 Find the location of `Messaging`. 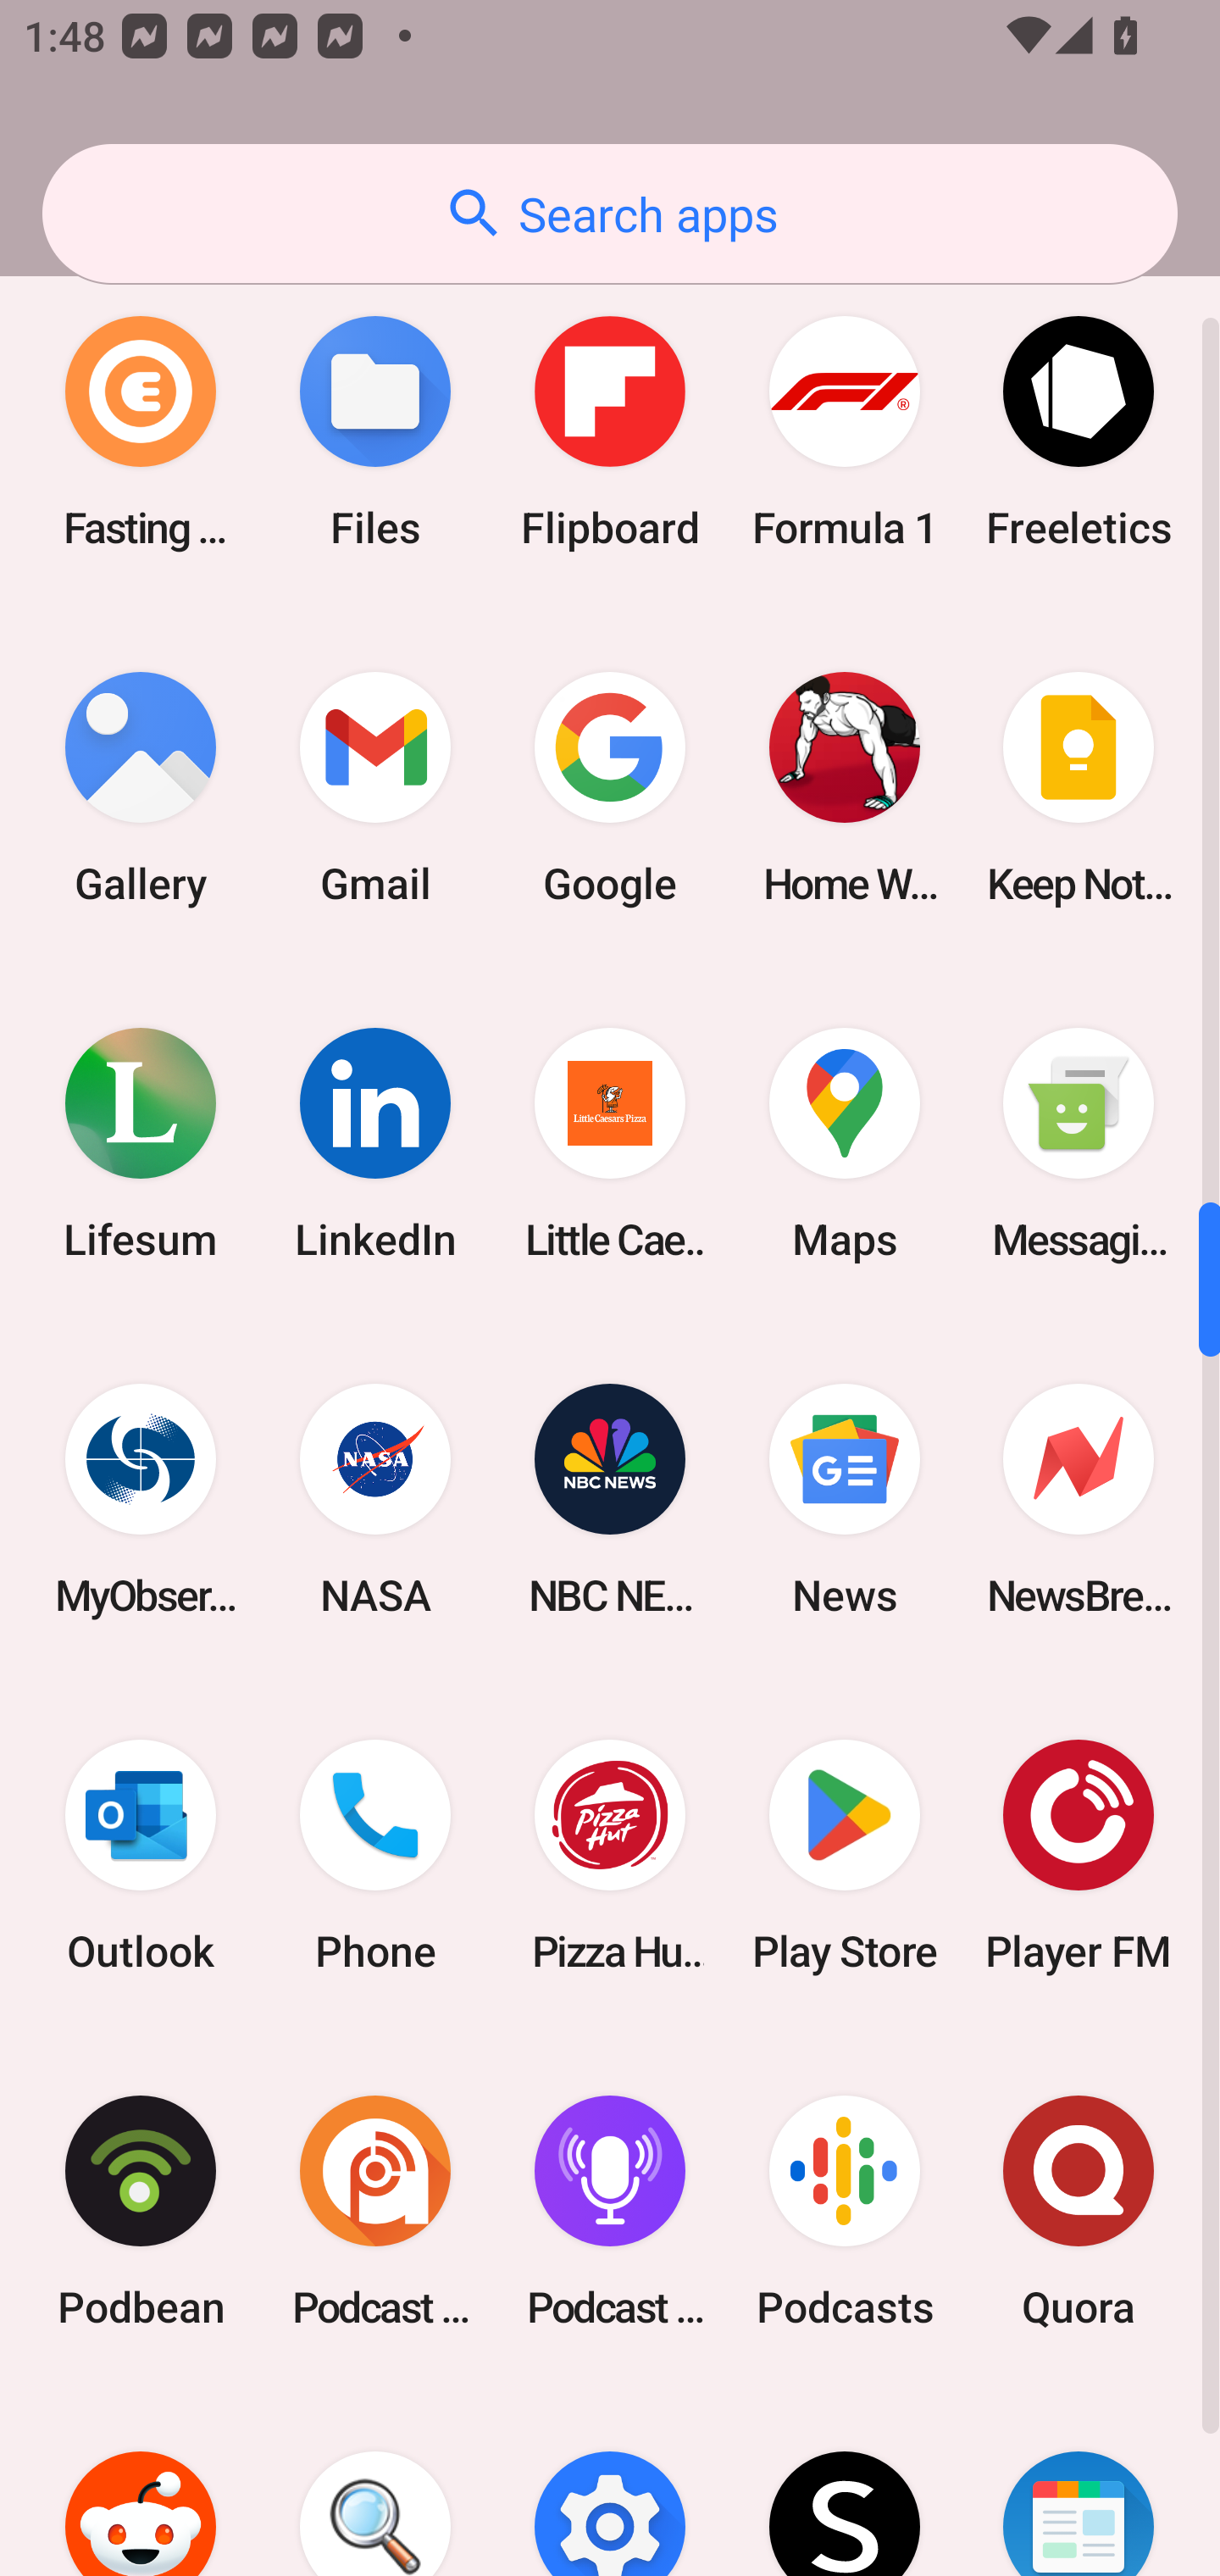

Messaging is located at coordinates (1079, 1144).